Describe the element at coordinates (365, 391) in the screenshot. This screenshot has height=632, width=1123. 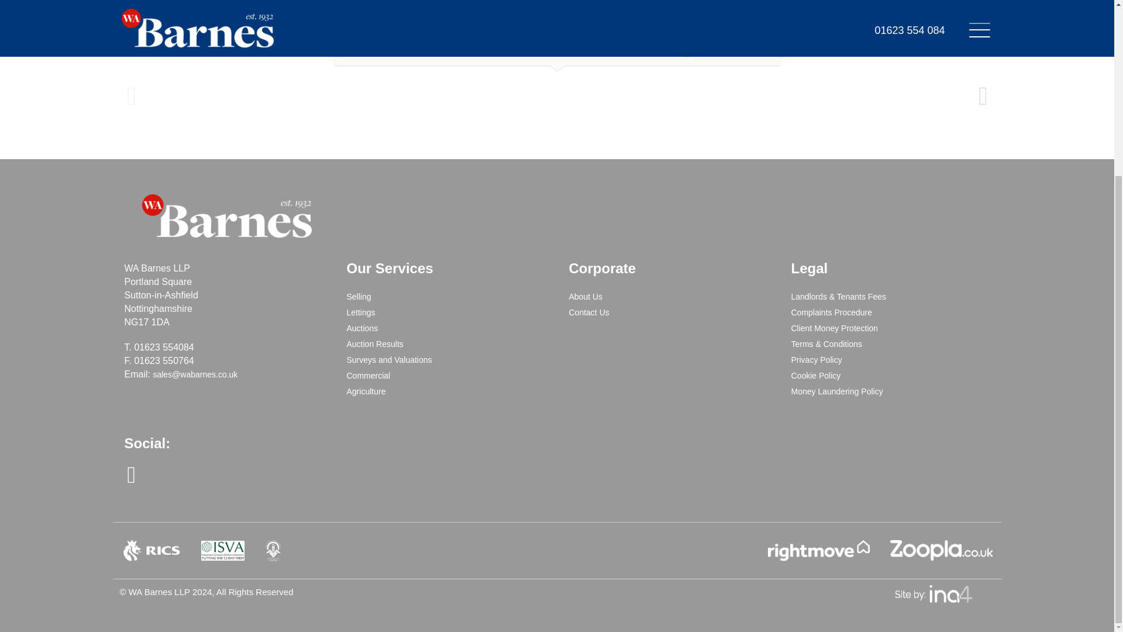
I see `Agriculture` at that location.